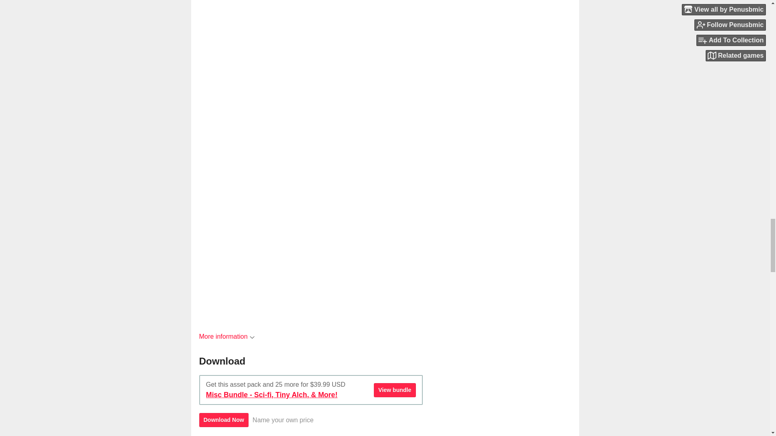 The width and height of the screenshot is (776, 436). I want to click on Download Now, so click(223, 420).